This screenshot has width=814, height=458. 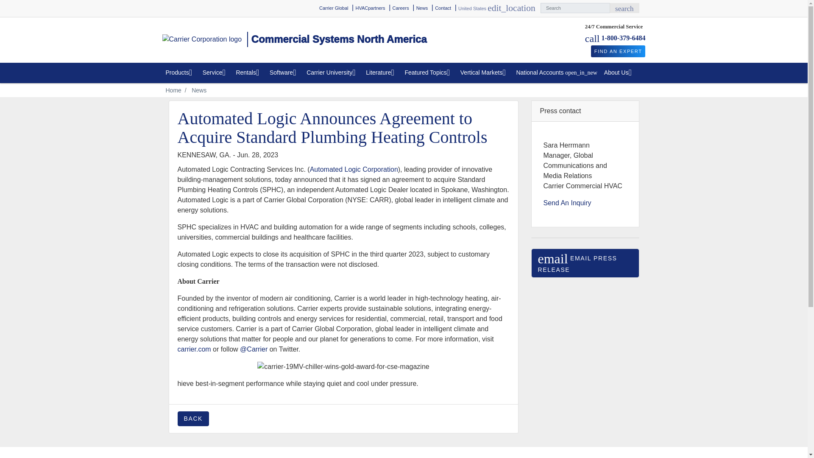 I want to click on Contact, so click(x=443, y=8).